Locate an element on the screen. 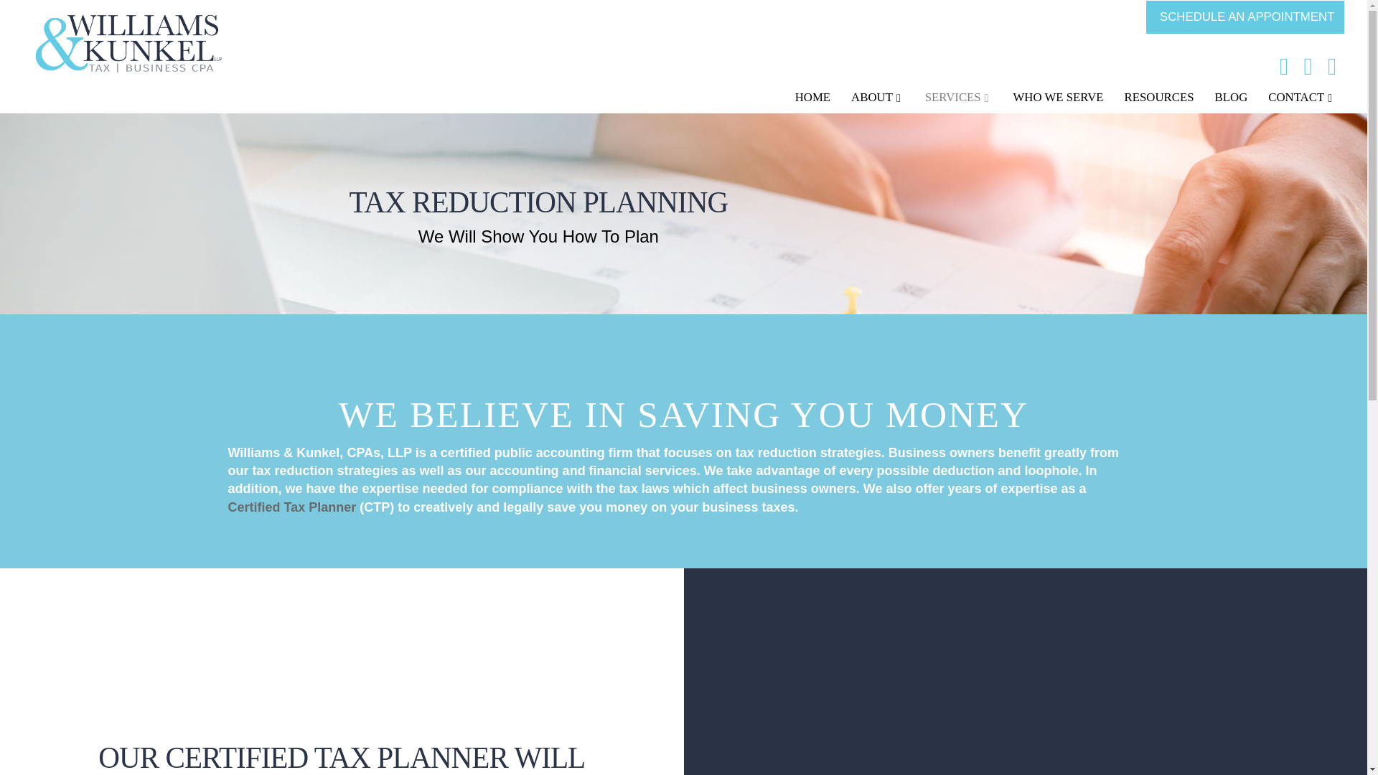 The height and width of the screenshot is (775, 1378). CONTACT is located at coordinates (1300, 98).